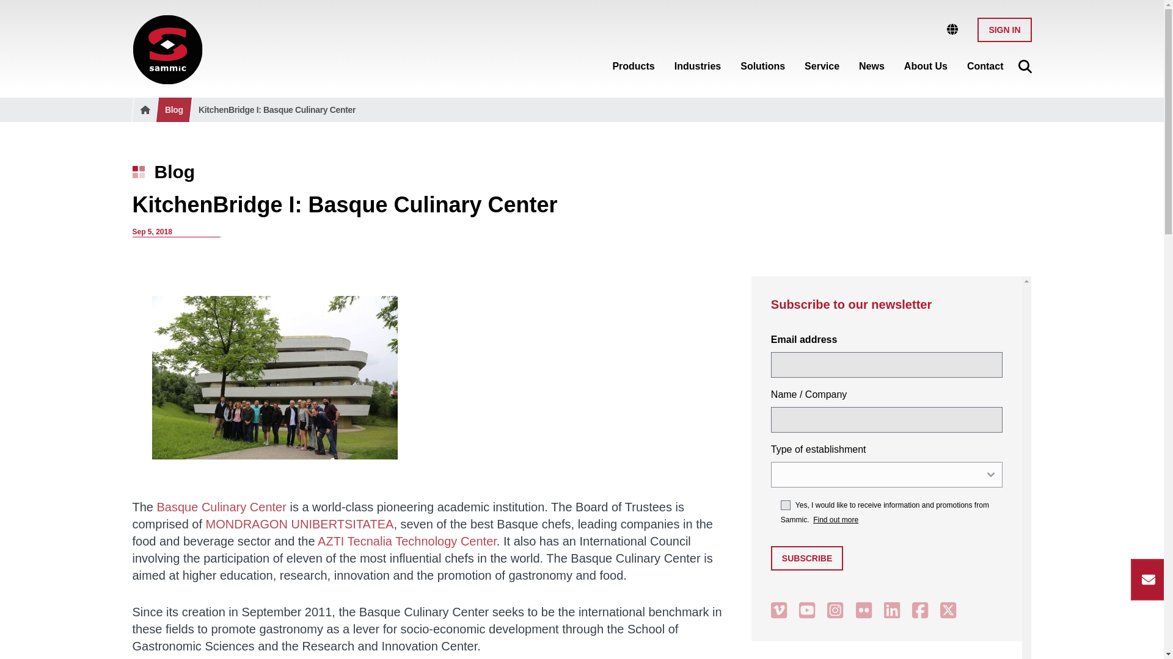 The width and height of the screenshot is (1173, 659). What do you see at coordinates (786, 505) in the screenshot?
I see `Y` at bounding box center [786, 505].